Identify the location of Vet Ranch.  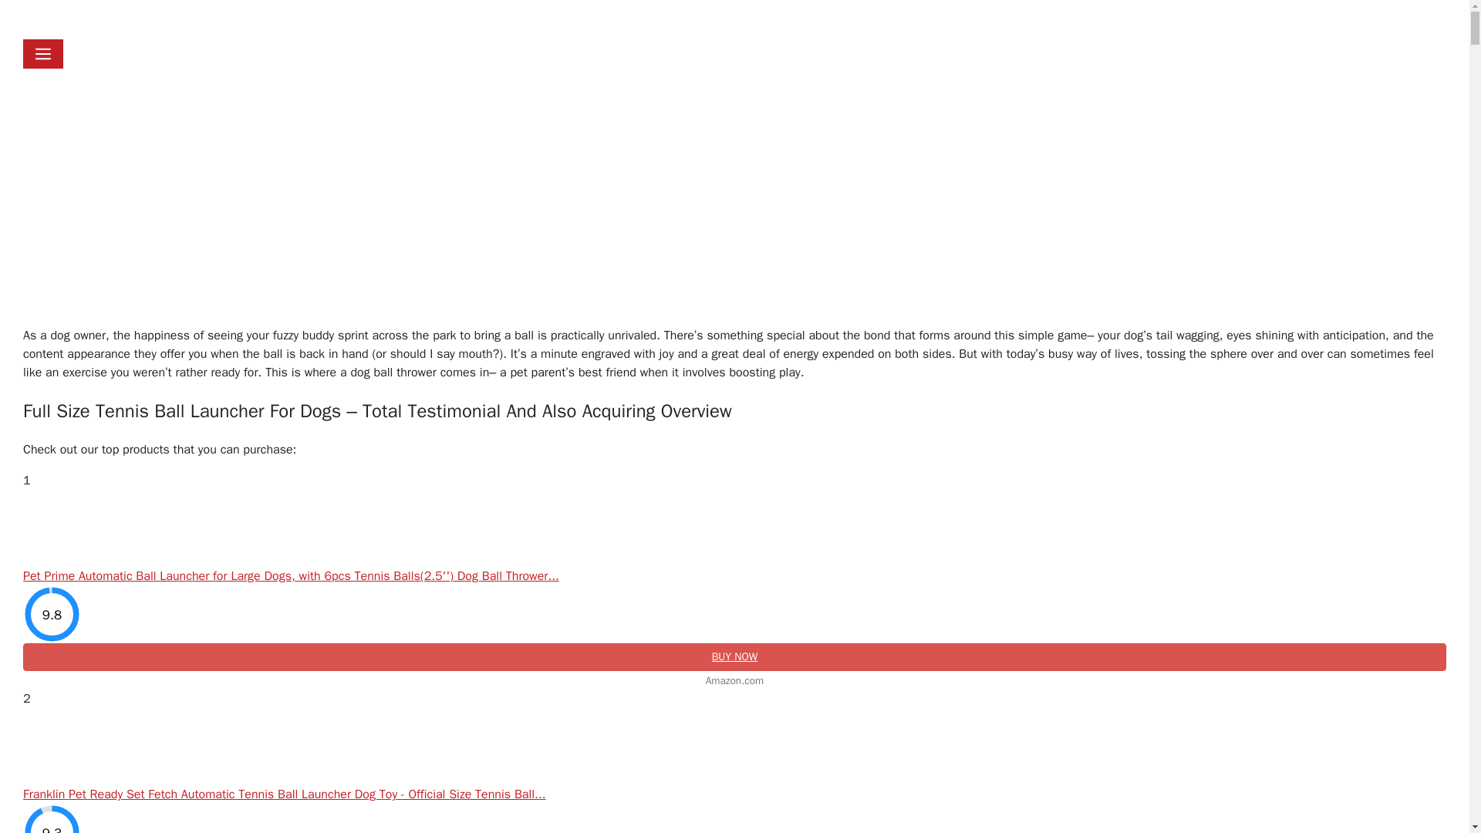
(120, 19).